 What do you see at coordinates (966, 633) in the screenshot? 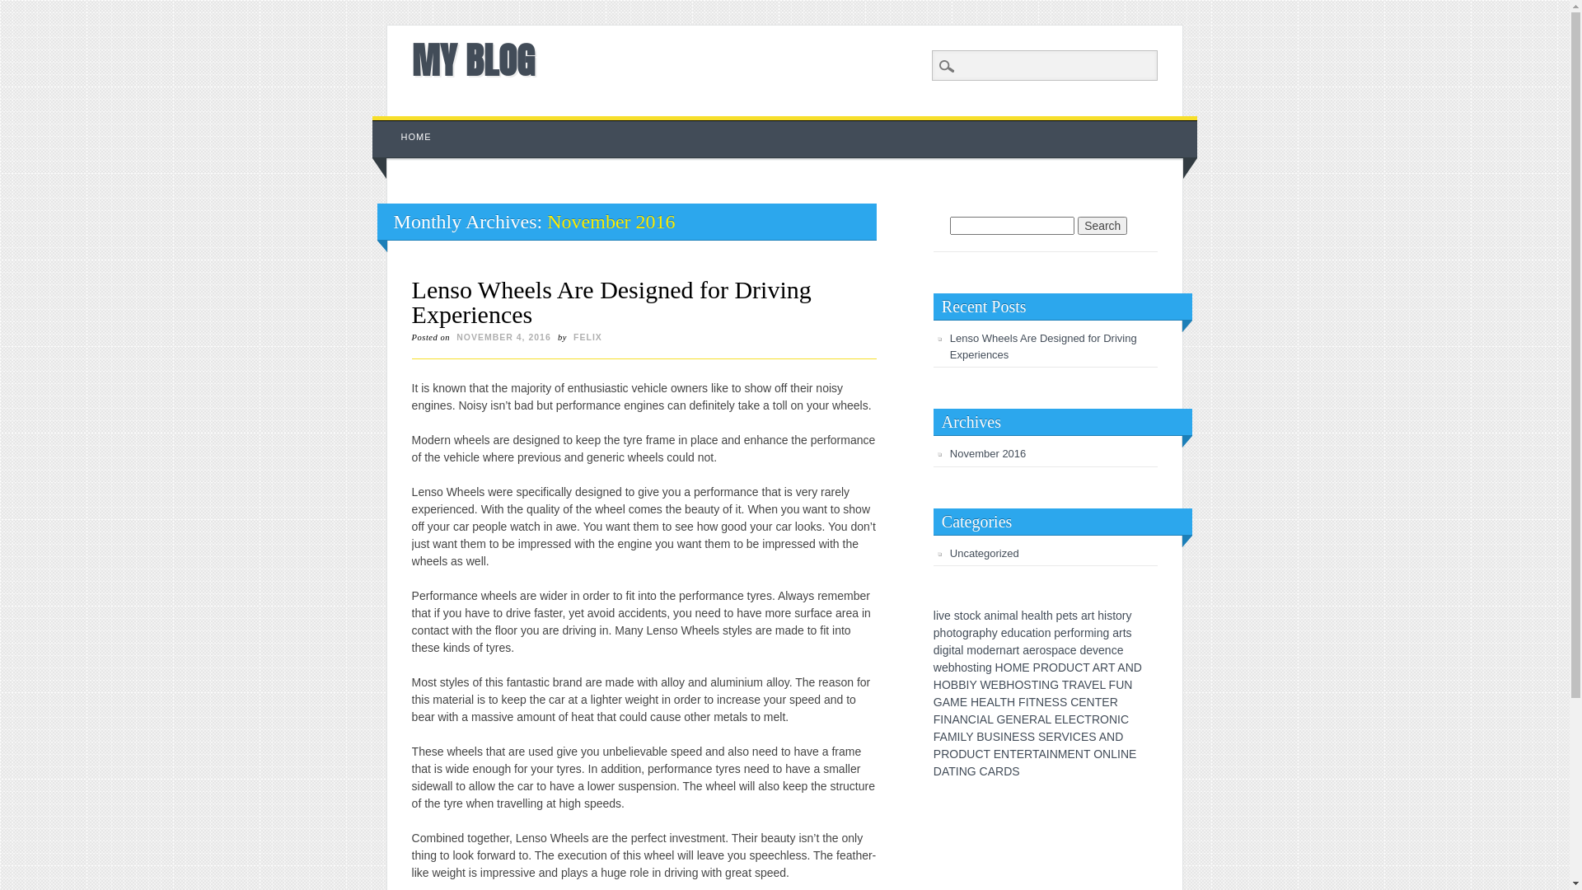
I see `g` at bounding box center [966, 633].